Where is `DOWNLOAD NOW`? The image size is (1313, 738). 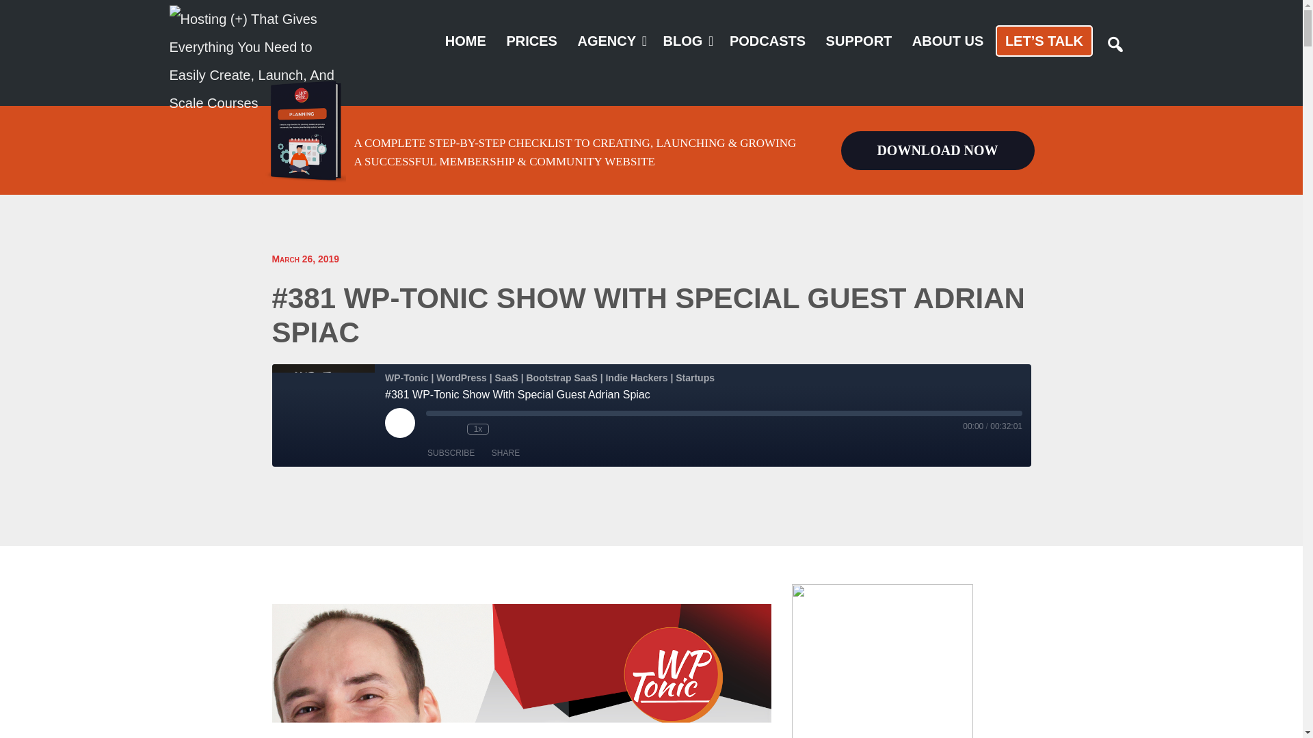
DOWNLOAD NOW is located at coordinates (938, 150).